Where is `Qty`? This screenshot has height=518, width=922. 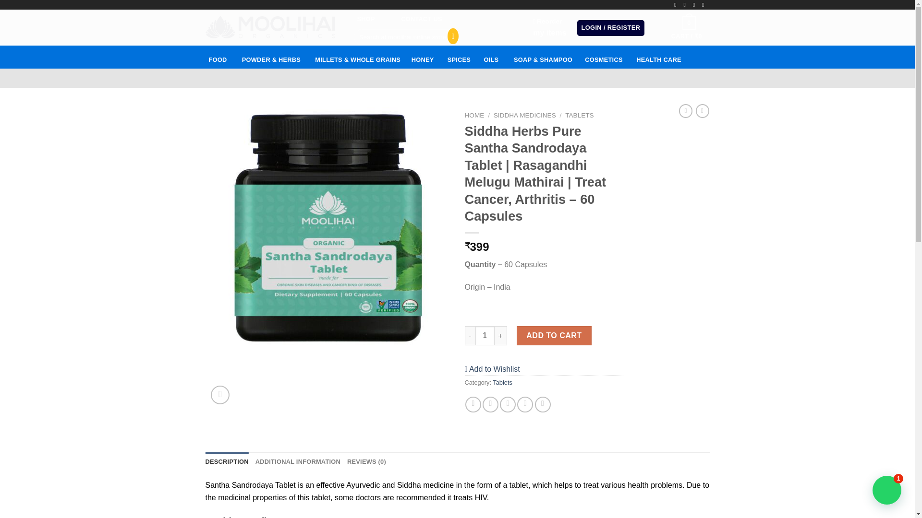
Qty is located at coordinates (485, 336).